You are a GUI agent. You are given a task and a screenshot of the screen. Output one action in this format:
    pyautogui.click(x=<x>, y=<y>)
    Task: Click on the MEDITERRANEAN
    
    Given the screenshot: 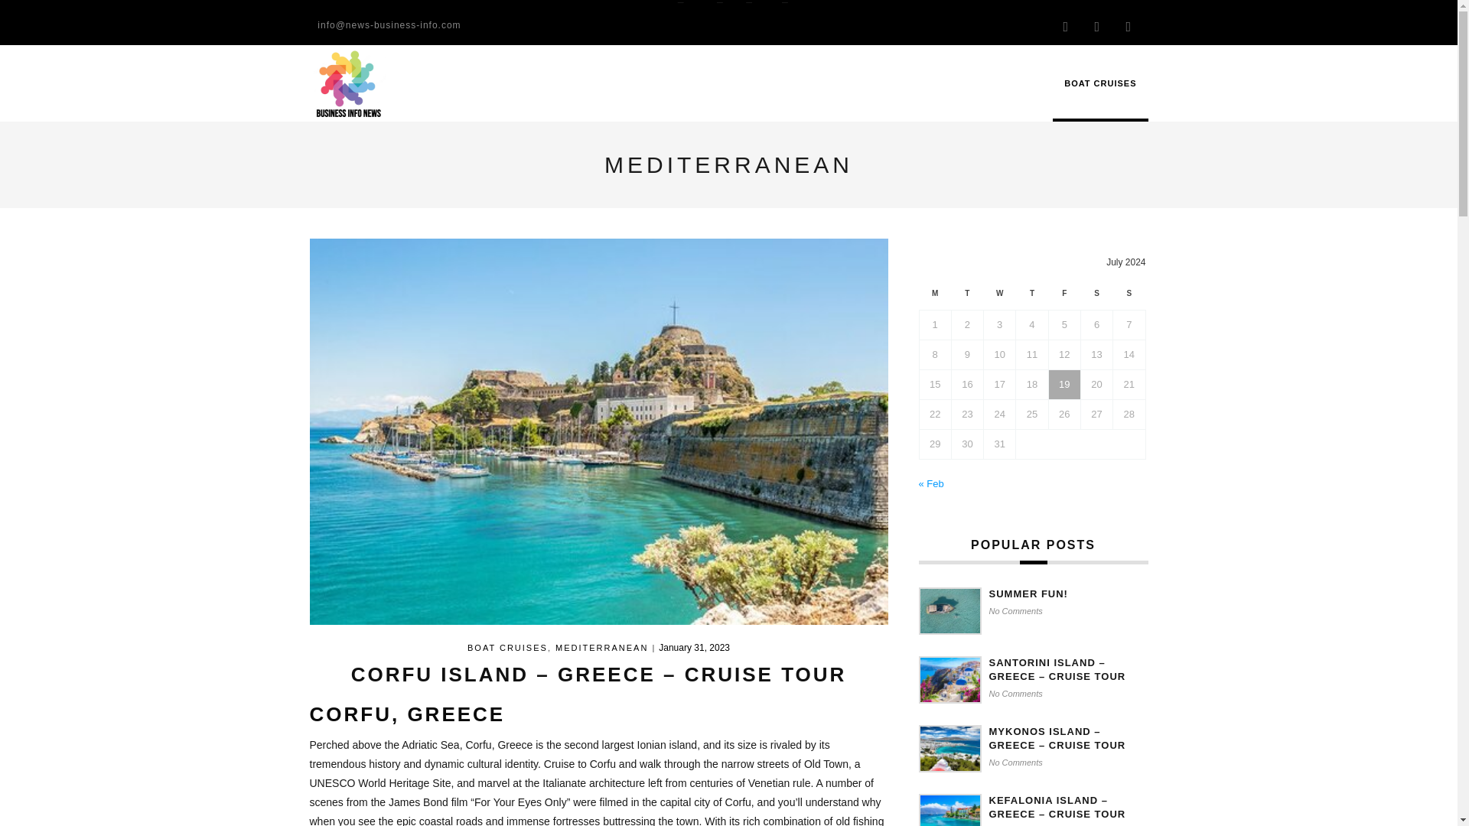 What is the action you would take?
    pyautogui.click(x=601, y=648)
    